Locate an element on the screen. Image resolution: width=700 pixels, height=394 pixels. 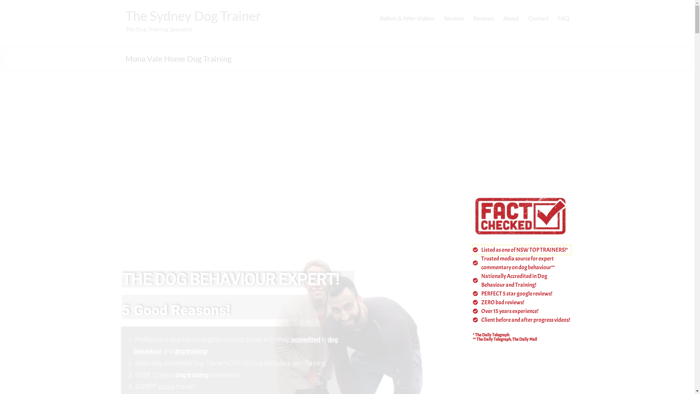
The Sydney Dog Trainer is located at coordinates (193, 16).